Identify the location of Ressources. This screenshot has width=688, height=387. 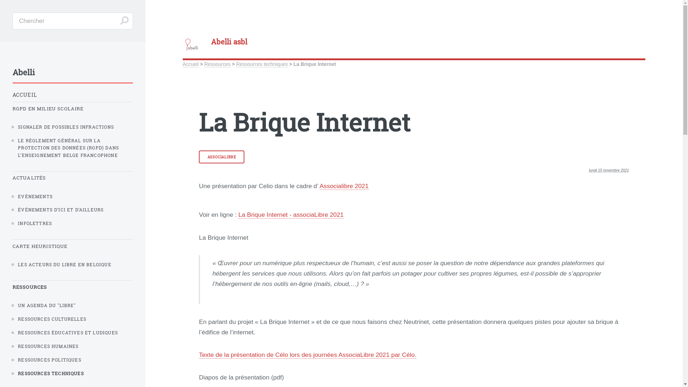
(217, 64).